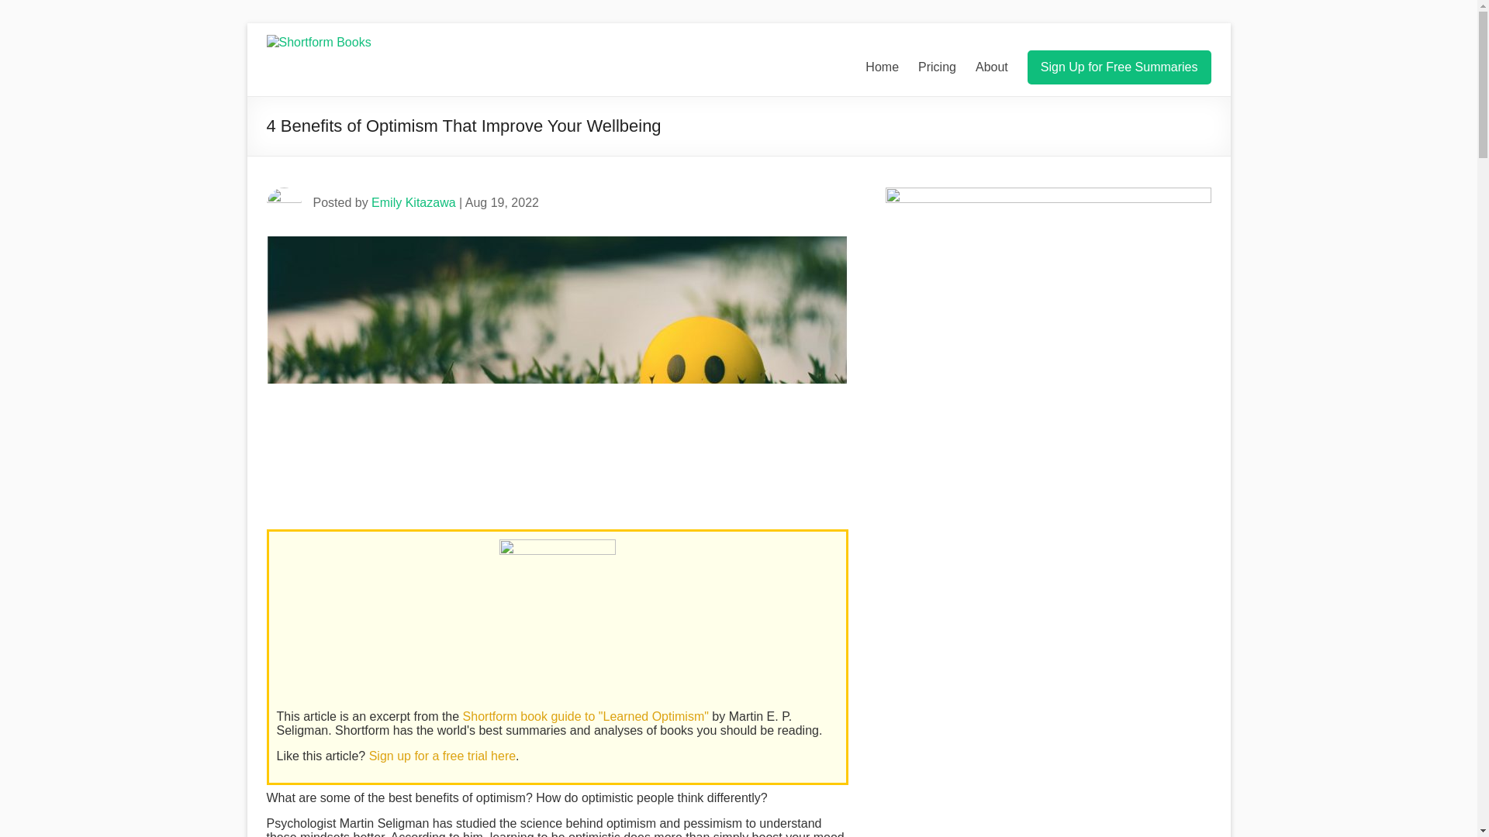 This screenshot has height=837, width=1489. I want to click on About, so click(991, 67).